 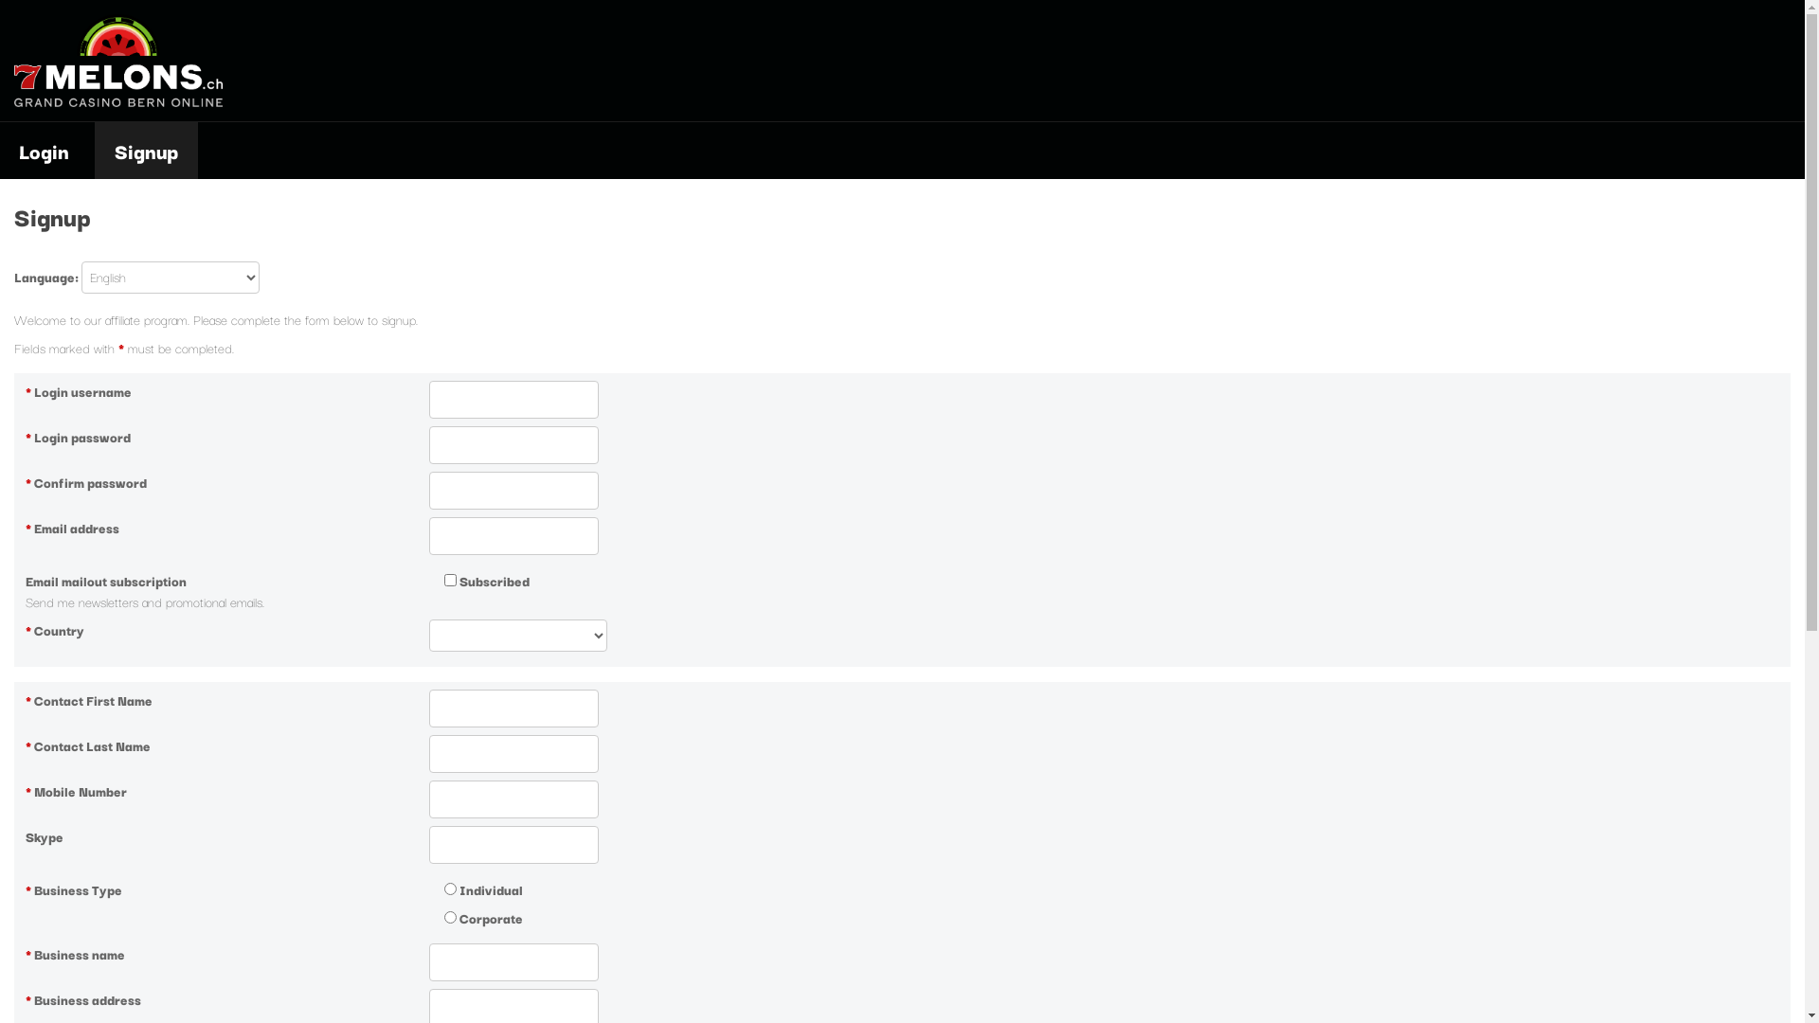 I want to click on Signup, so click(x=146, y=151).